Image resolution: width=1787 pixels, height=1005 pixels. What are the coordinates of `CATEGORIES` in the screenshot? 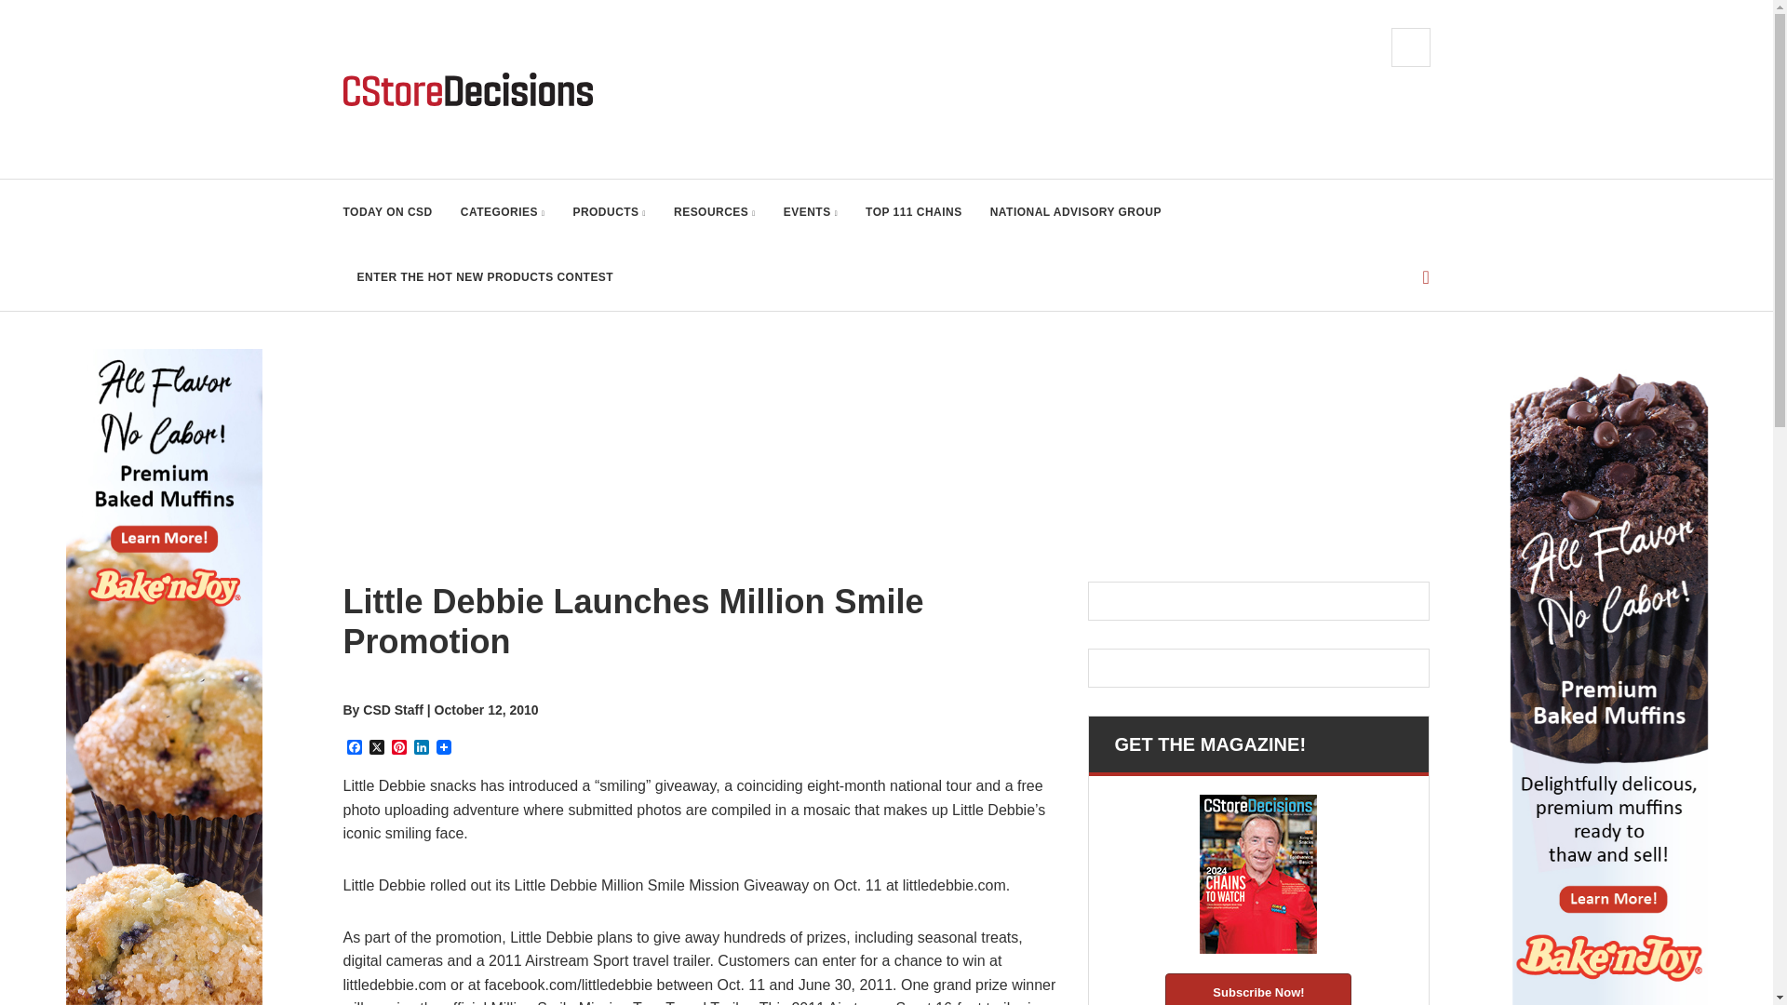 It's located at (503, 212).